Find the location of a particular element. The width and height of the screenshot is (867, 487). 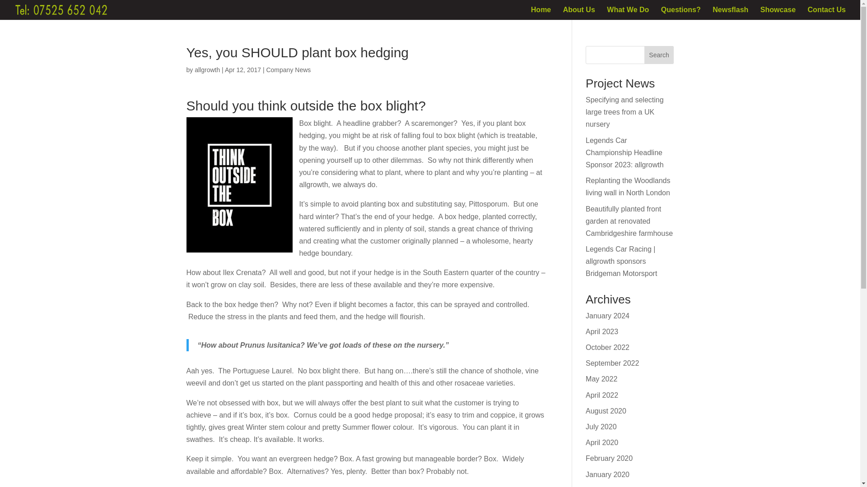

Newsflash is located at coordinates (730, 14).